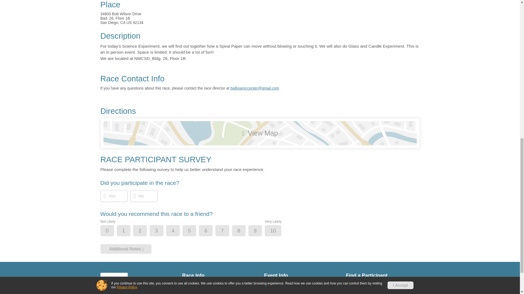 The width and height of the screenshot is (524, 294). What do you see at coordinates (260, 231) in the screenshot?
I see `9` at bounding box center [260, 231].